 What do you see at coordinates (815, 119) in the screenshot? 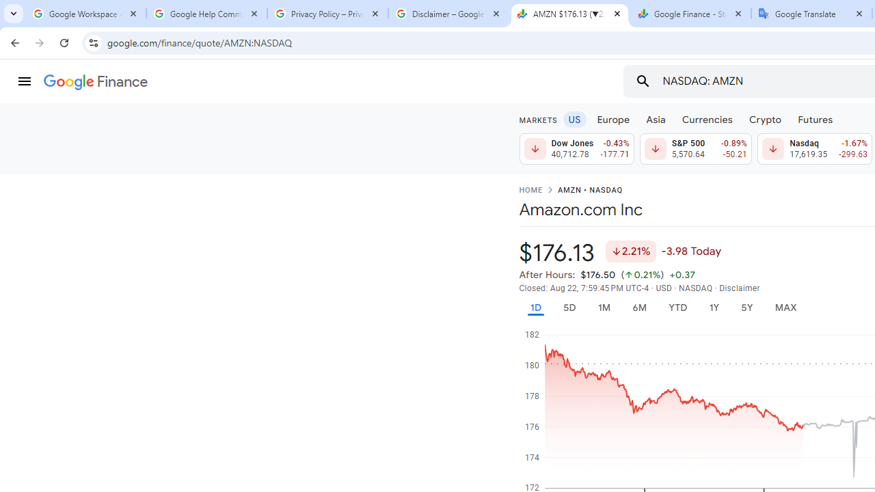
I see `Futures` at bounding box center [815, 119].